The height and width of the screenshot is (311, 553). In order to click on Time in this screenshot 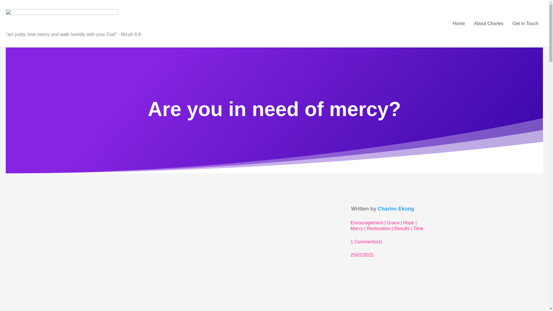, I will do `click(418, 230)`.